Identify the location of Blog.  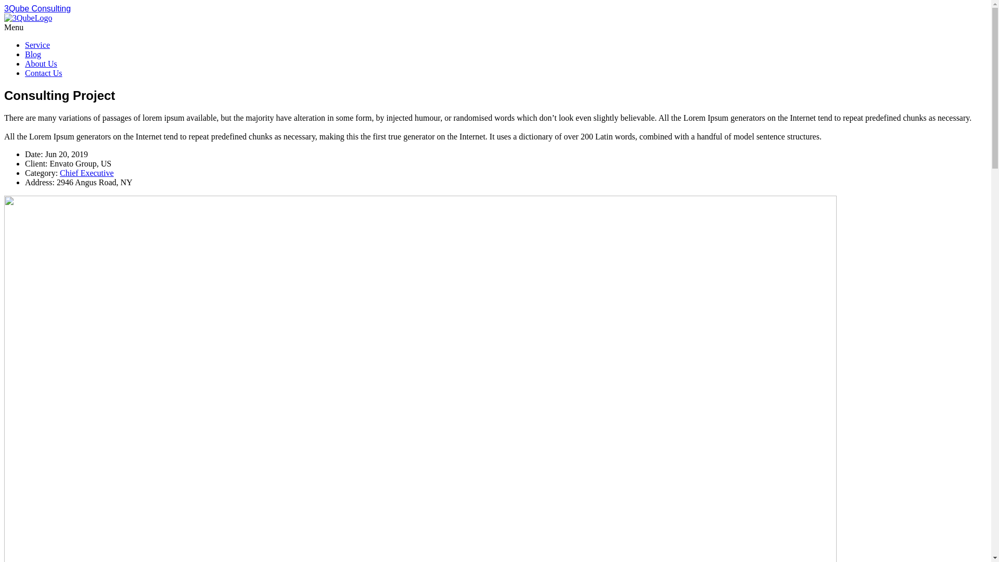
(33, 54).